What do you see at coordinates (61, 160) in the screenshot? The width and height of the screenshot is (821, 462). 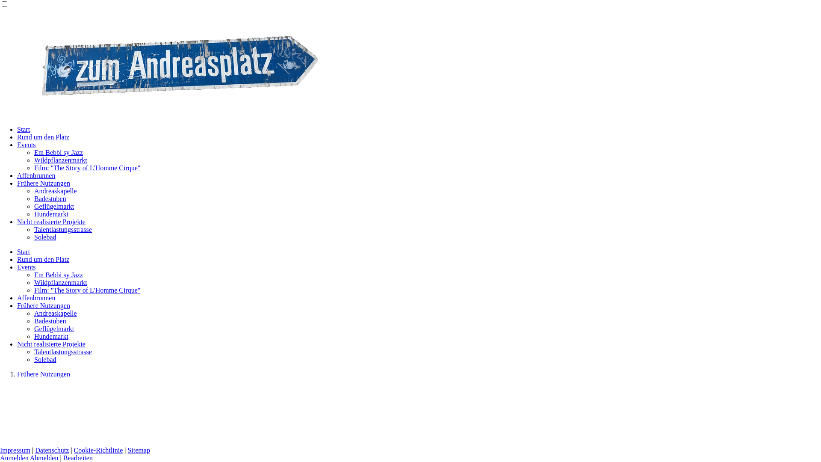 I see `Wildpflanzenmarkt` at bounding box center [61, 160].